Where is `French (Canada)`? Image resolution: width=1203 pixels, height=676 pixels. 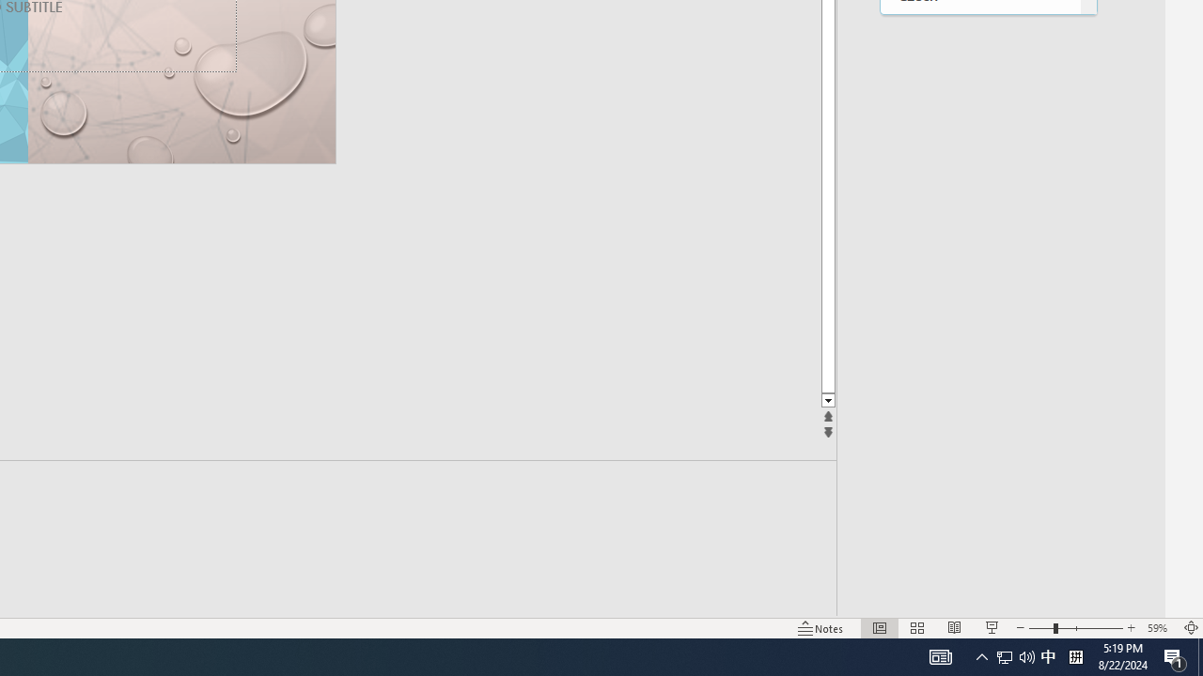 French (Canada) is located at coordinates (979, 494).